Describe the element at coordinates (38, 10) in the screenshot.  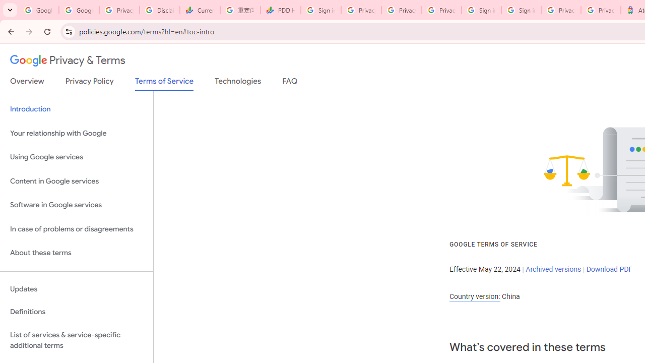
I see `Google Workspace Admin Community` at that location.